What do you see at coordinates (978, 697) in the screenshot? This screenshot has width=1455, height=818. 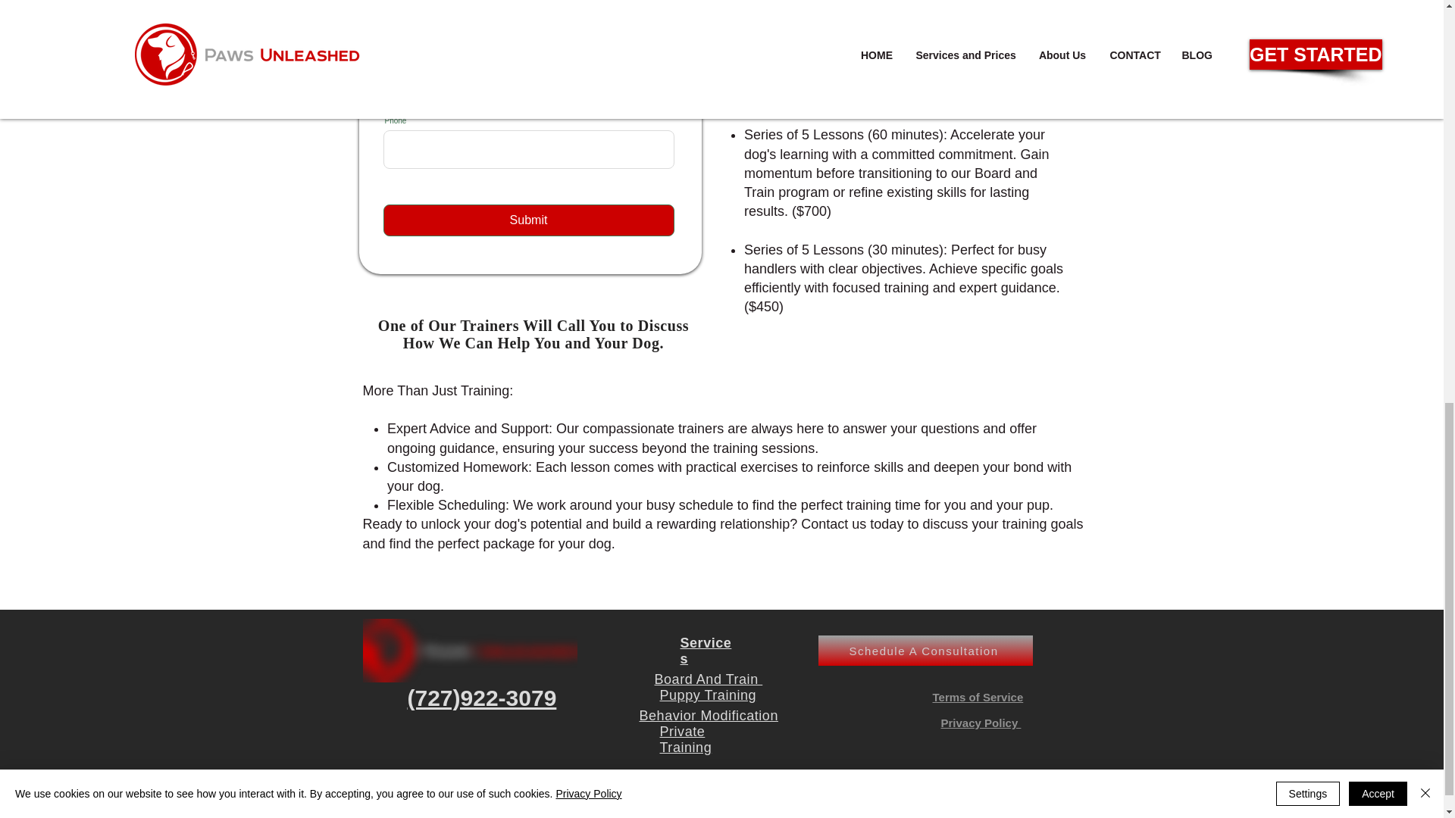 I see `Terms of Service` at bounding box center [978, 697].